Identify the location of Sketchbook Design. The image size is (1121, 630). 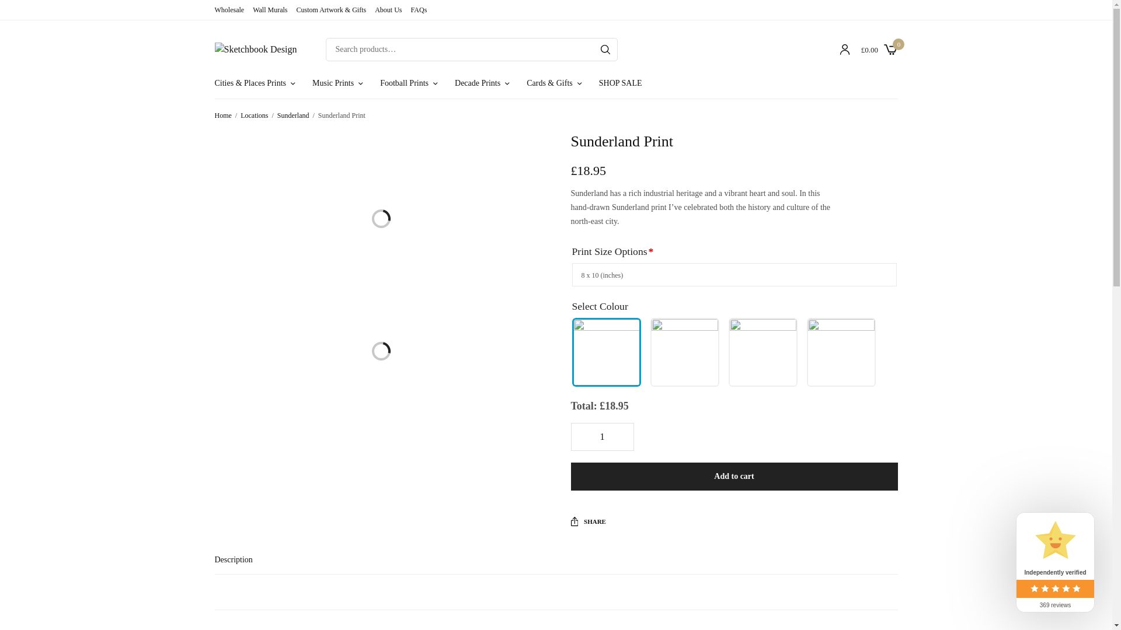
(256, 50).